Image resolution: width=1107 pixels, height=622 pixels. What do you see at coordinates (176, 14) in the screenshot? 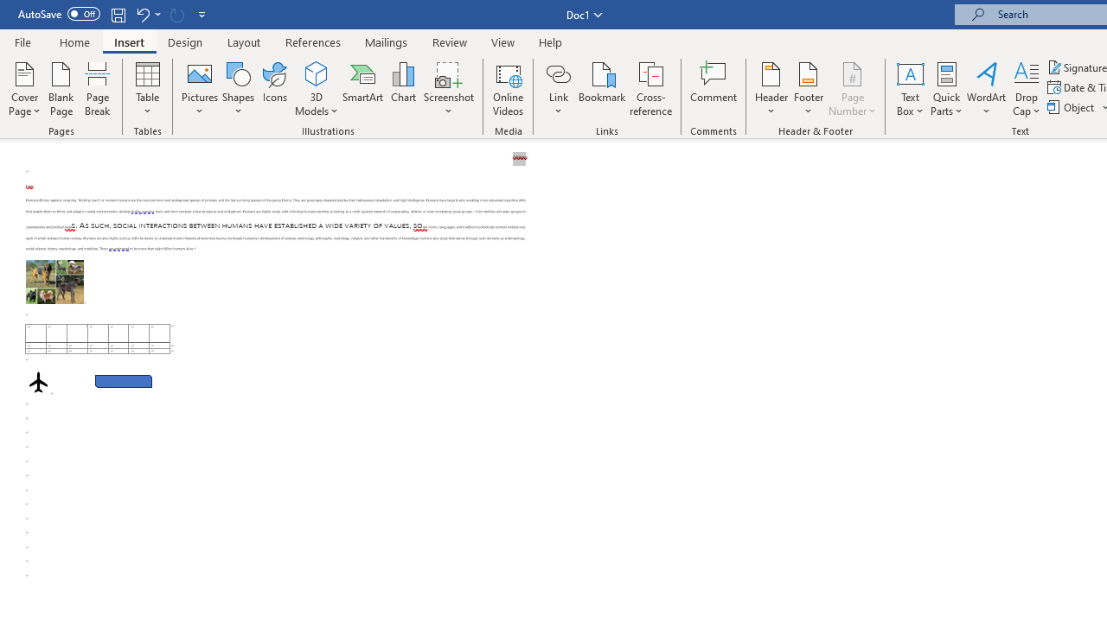
I see `Can't Repeat` at bounding box center [176, 14].